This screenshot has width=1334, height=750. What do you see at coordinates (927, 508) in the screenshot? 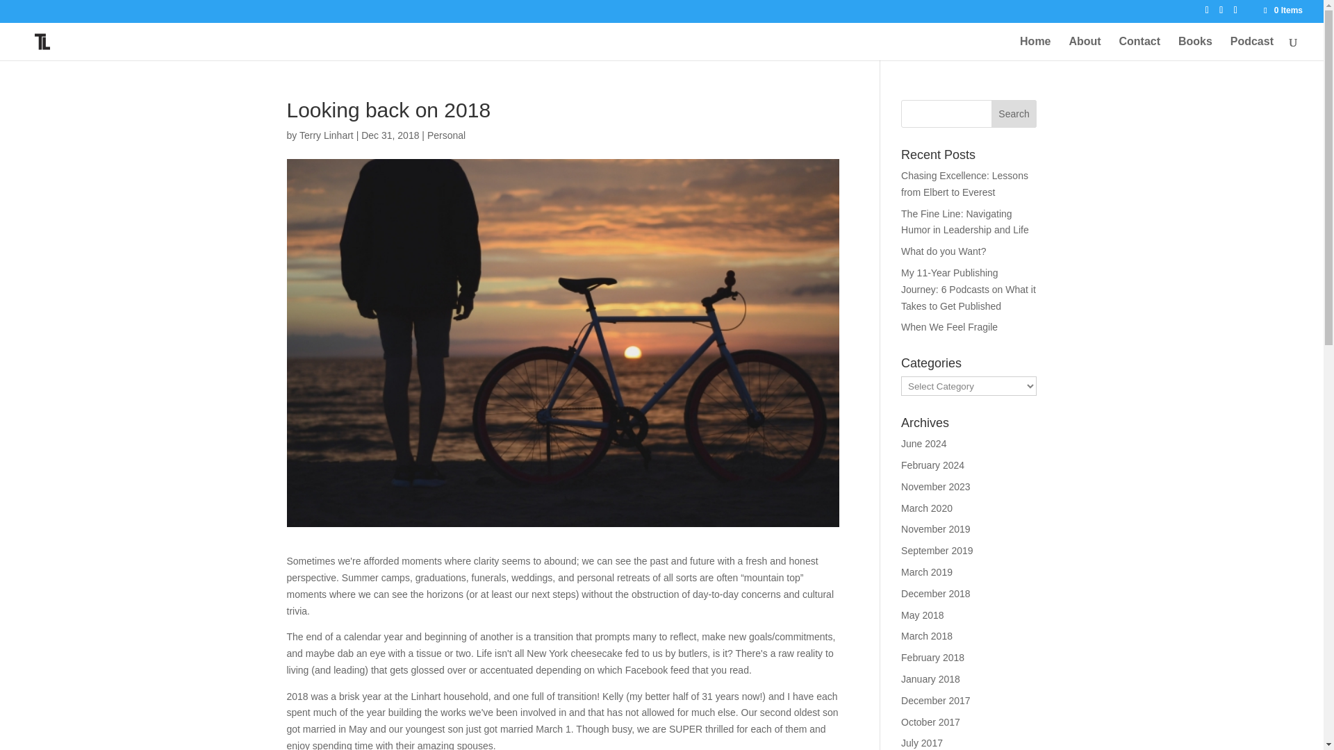
I see `March 2020` at bounding box center [927, 508].